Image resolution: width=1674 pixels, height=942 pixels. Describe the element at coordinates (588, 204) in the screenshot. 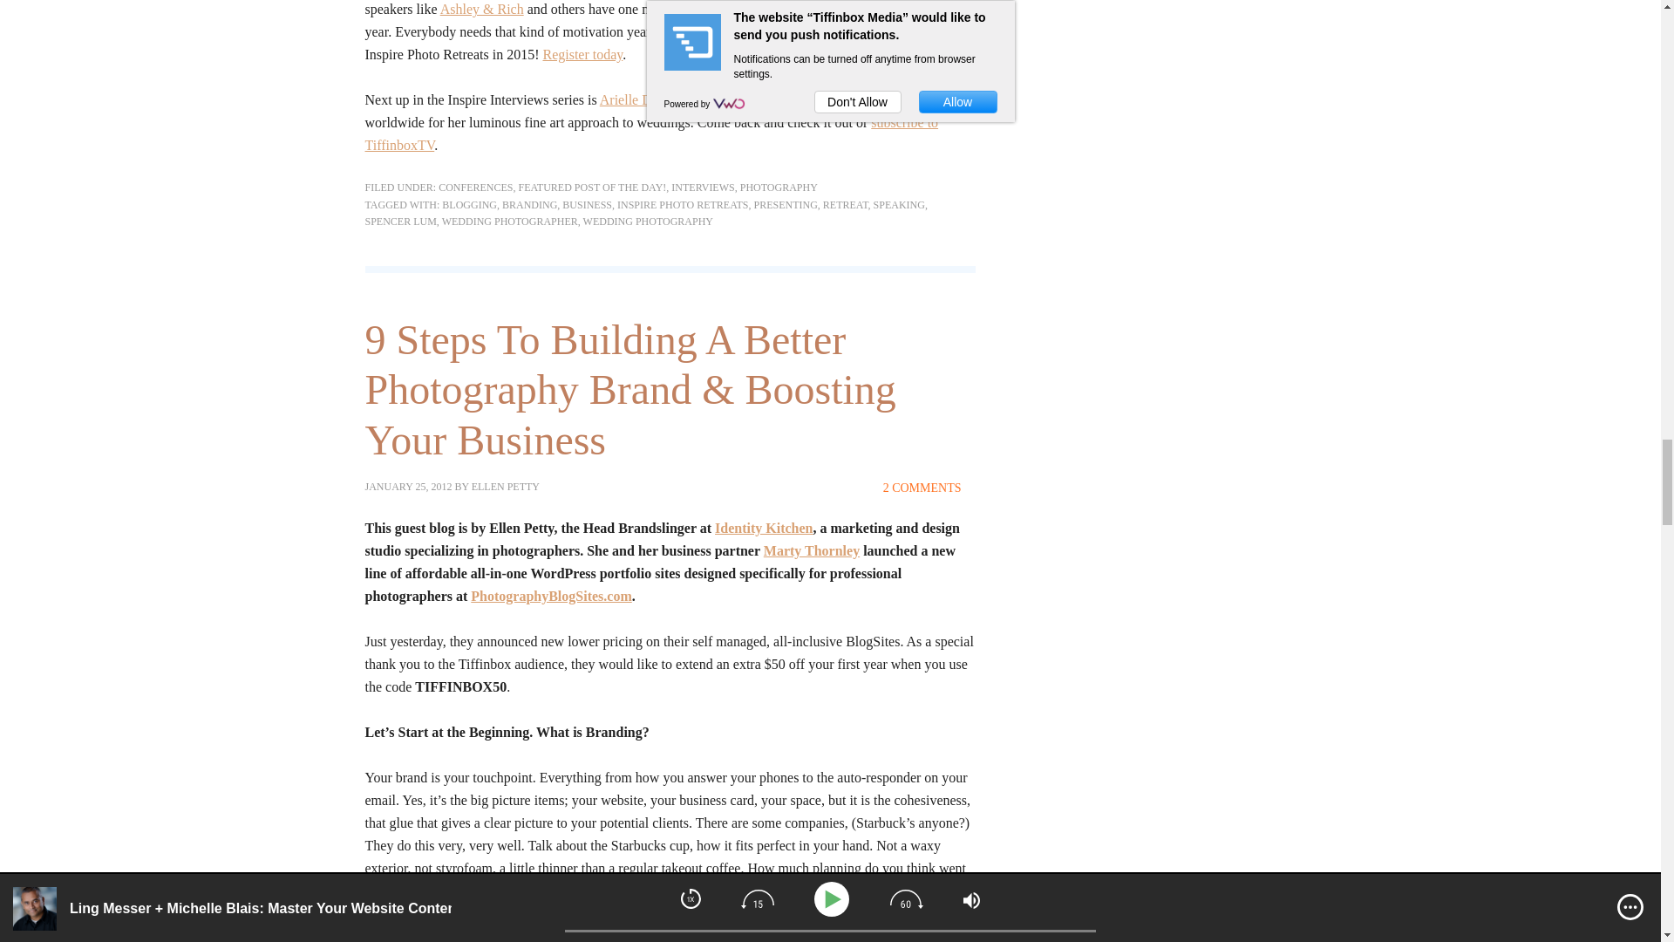

I see `BUSINESS` at that location.